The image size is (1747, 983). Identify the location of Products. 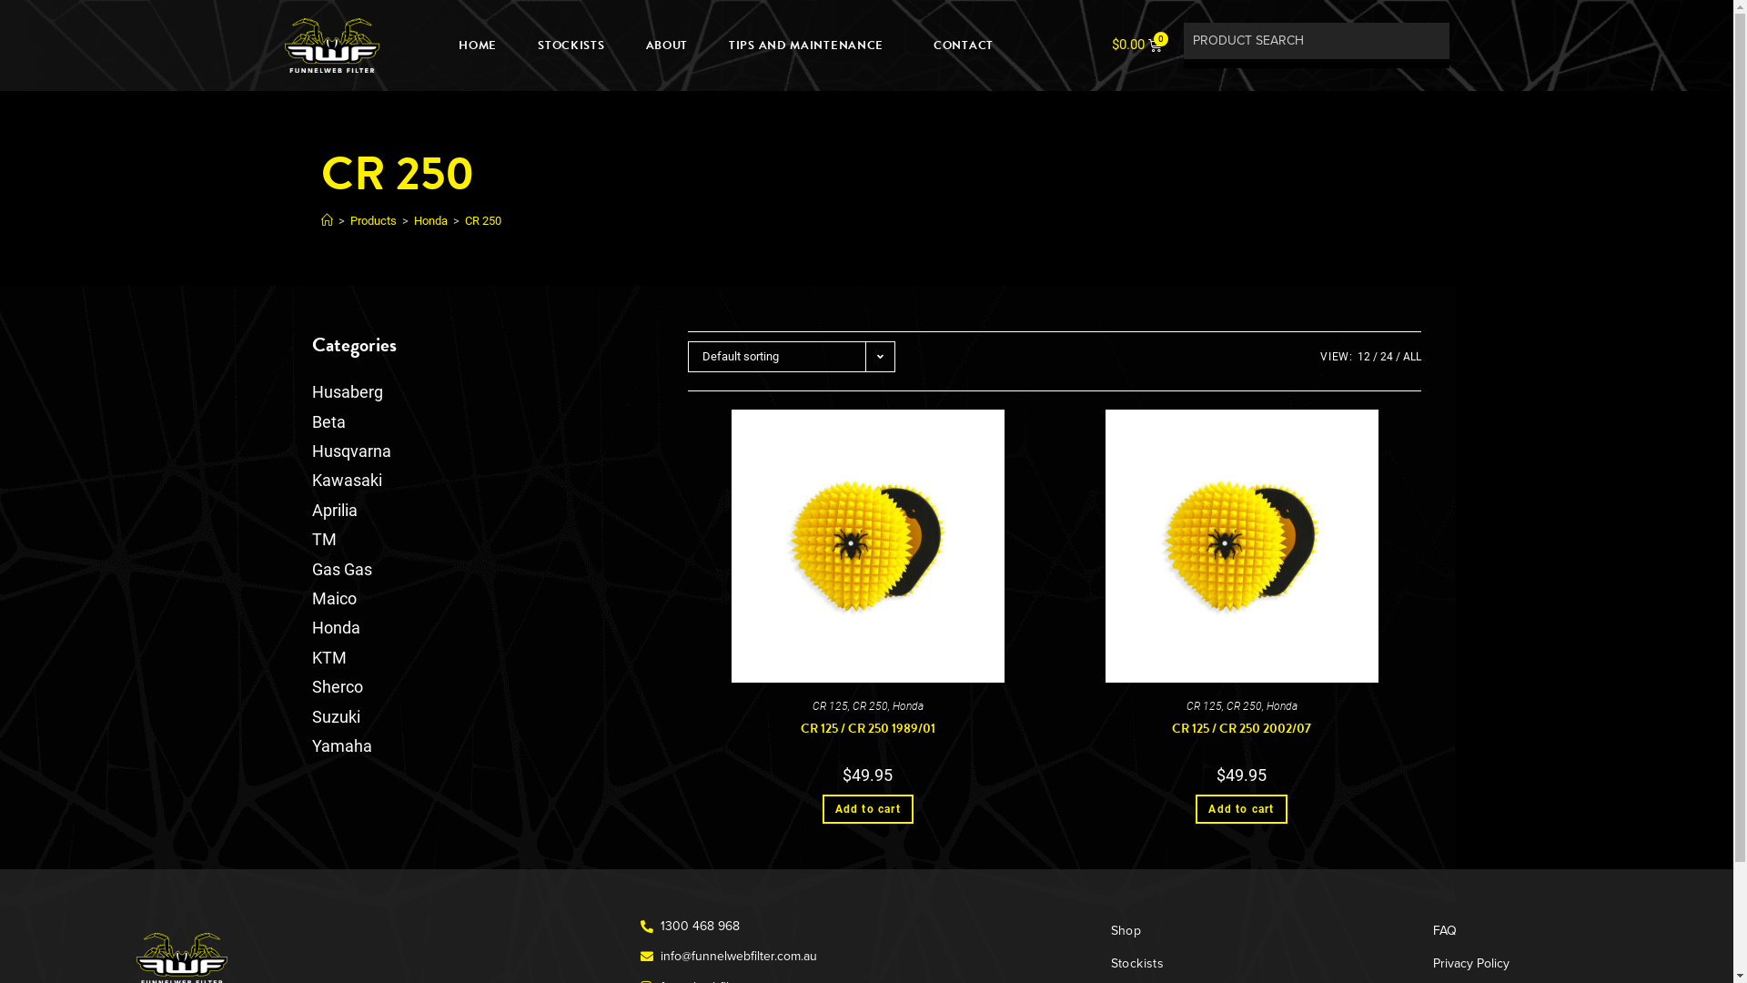
(373, 220).